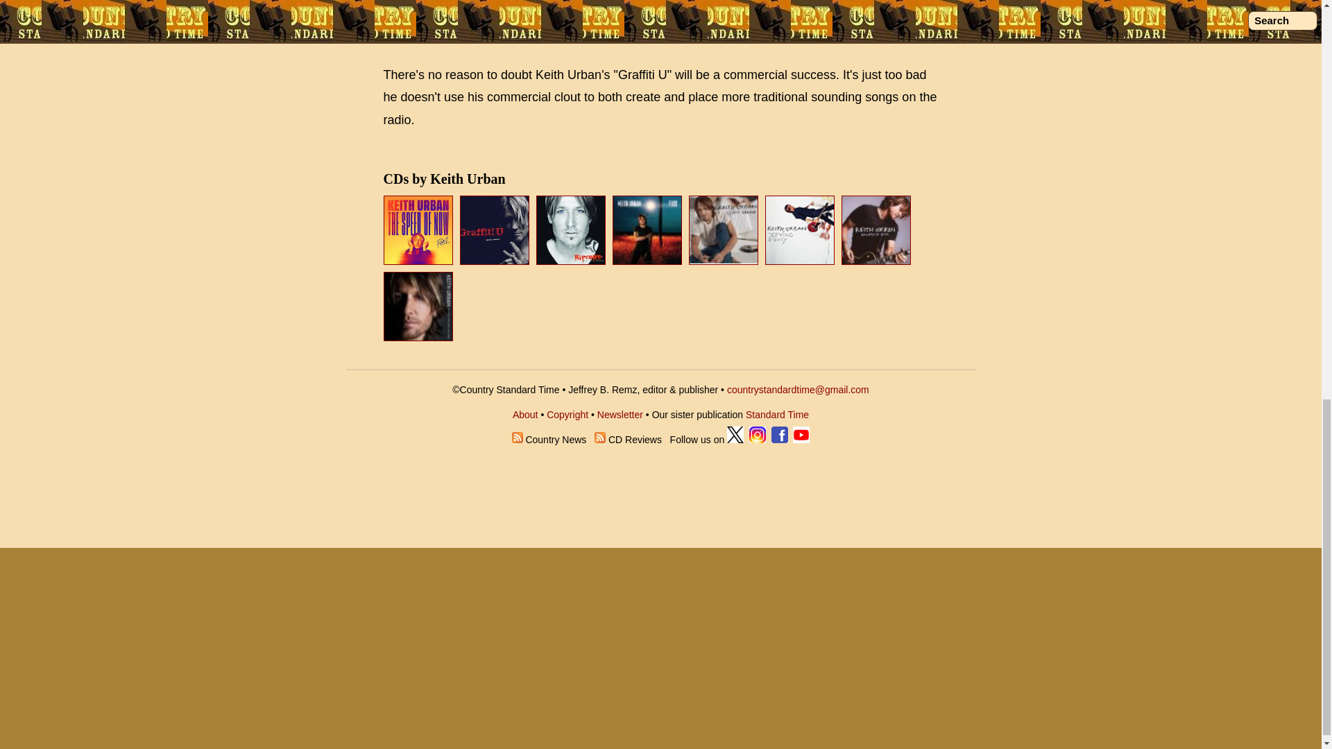 The height and width of the screenshot is (749, 1332). Describe the element at coordinates (647, 230) in the screenshot. I see `Fuse, 2013` at that location.